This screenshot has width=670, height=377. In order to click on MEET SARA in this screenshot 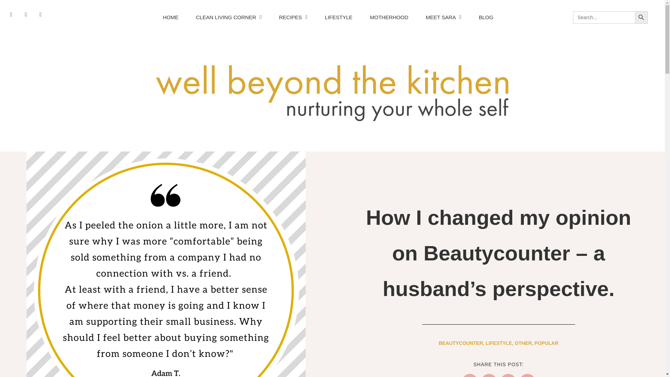, I will do `click(444, 17)`.